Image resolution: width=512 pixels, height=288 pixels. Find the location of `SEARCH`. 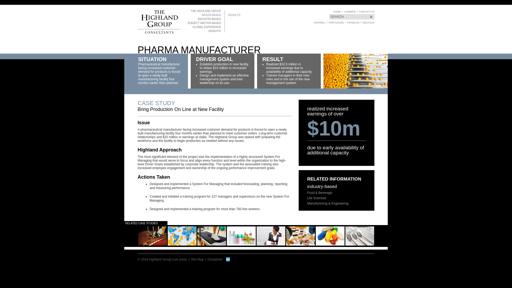

SEARCH is located at coordinates (351, 17).